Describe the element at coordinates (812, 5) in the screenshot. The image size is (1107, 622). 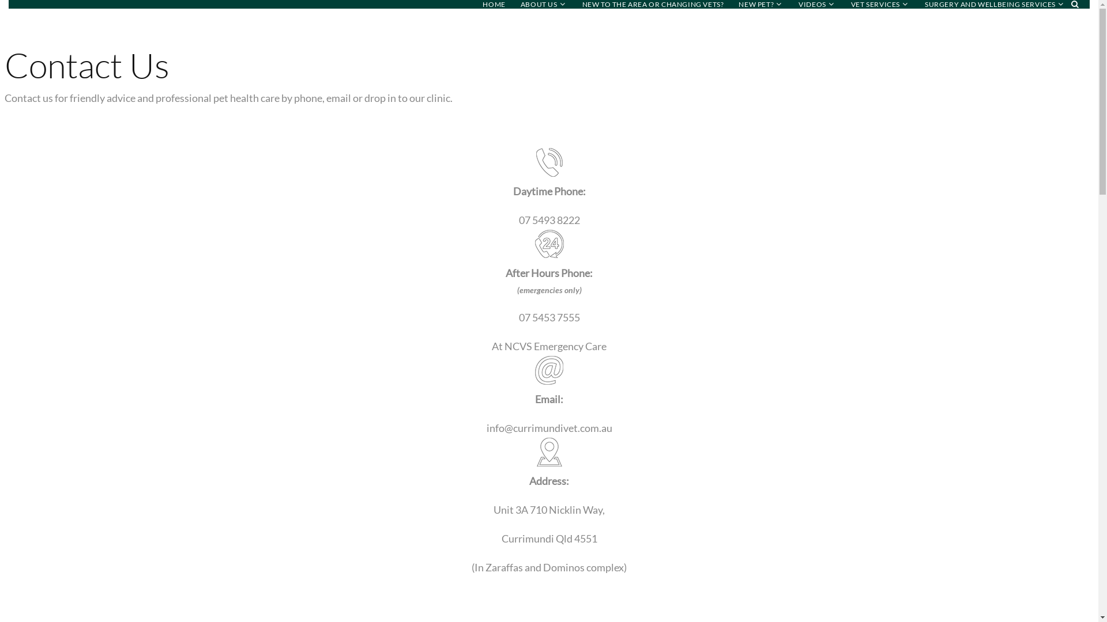
I see `VIDEOS` at that location.